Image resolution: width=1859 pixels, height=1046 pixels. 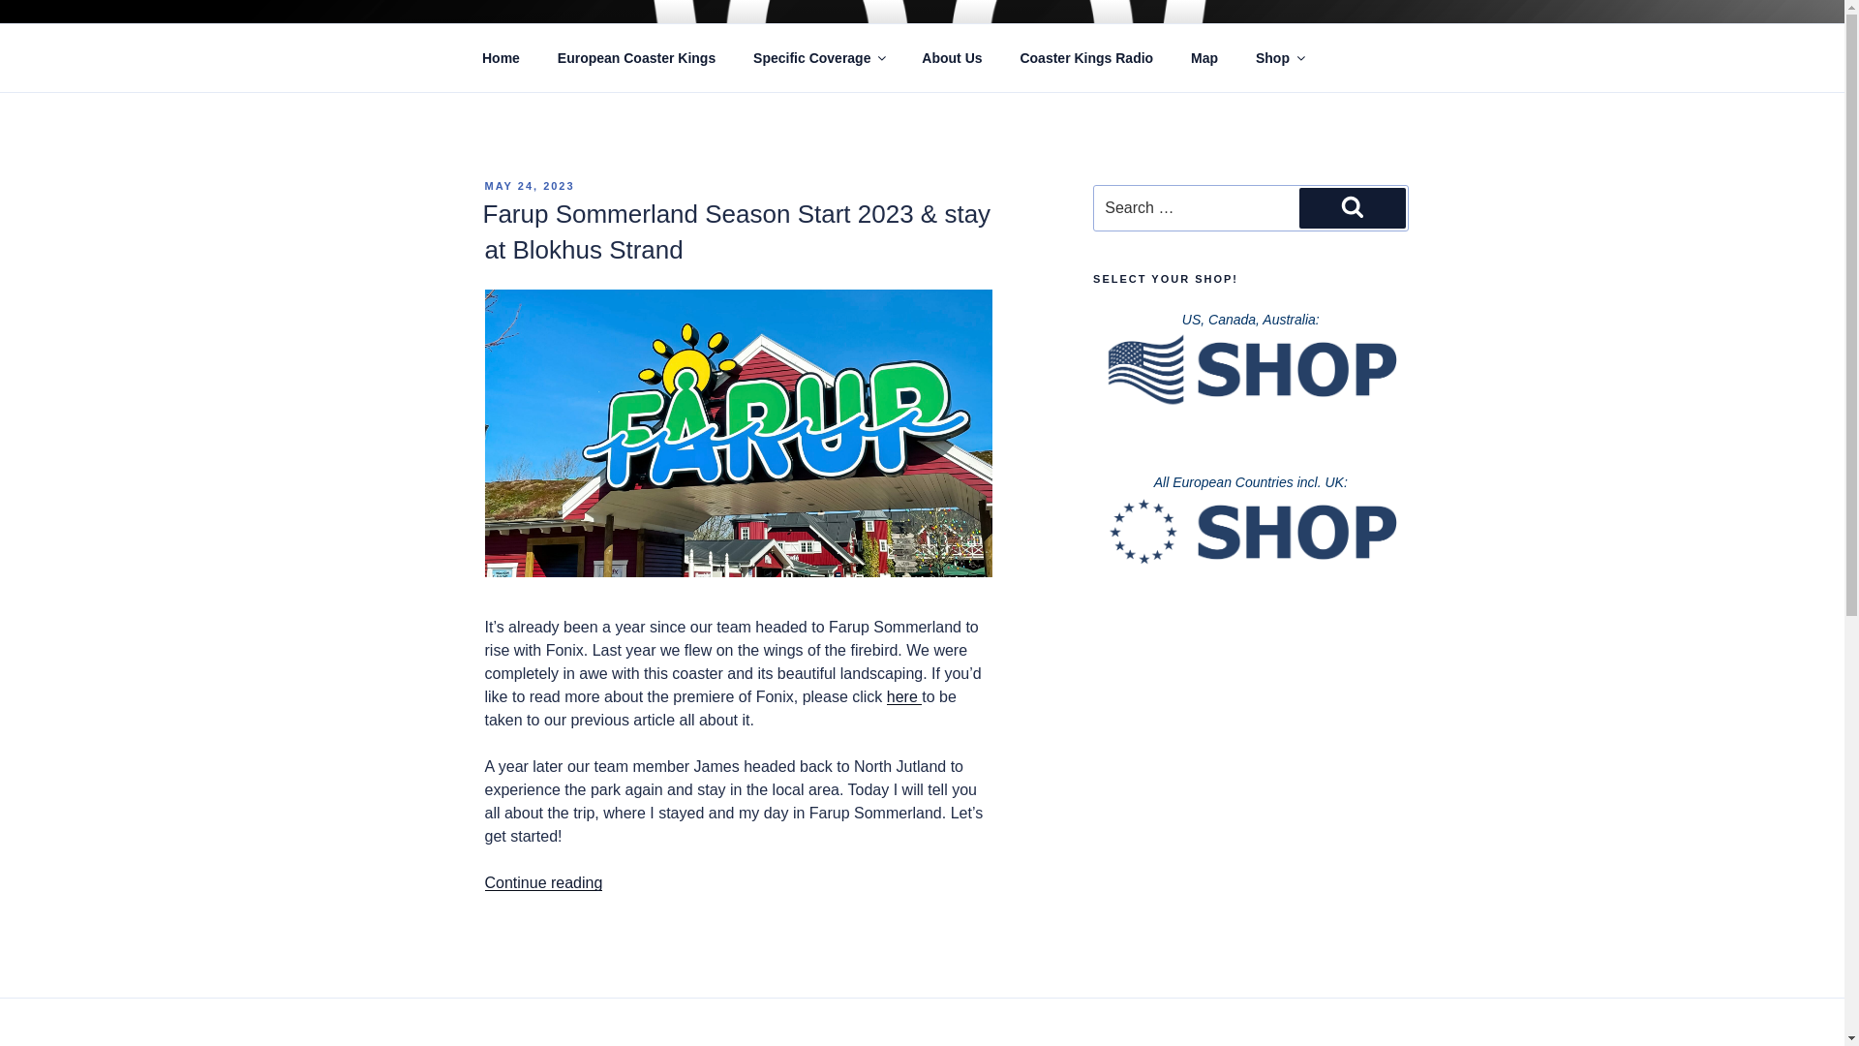 I want to click on Map, so click(x=1204, y=58).